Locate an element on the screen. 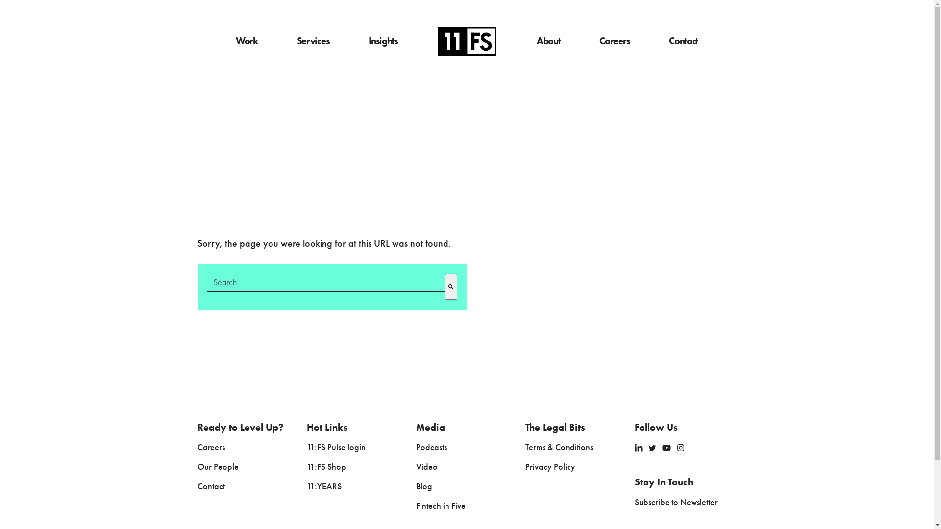 The image size is (941, 529). Twitter is located at coordinates (652, 448).